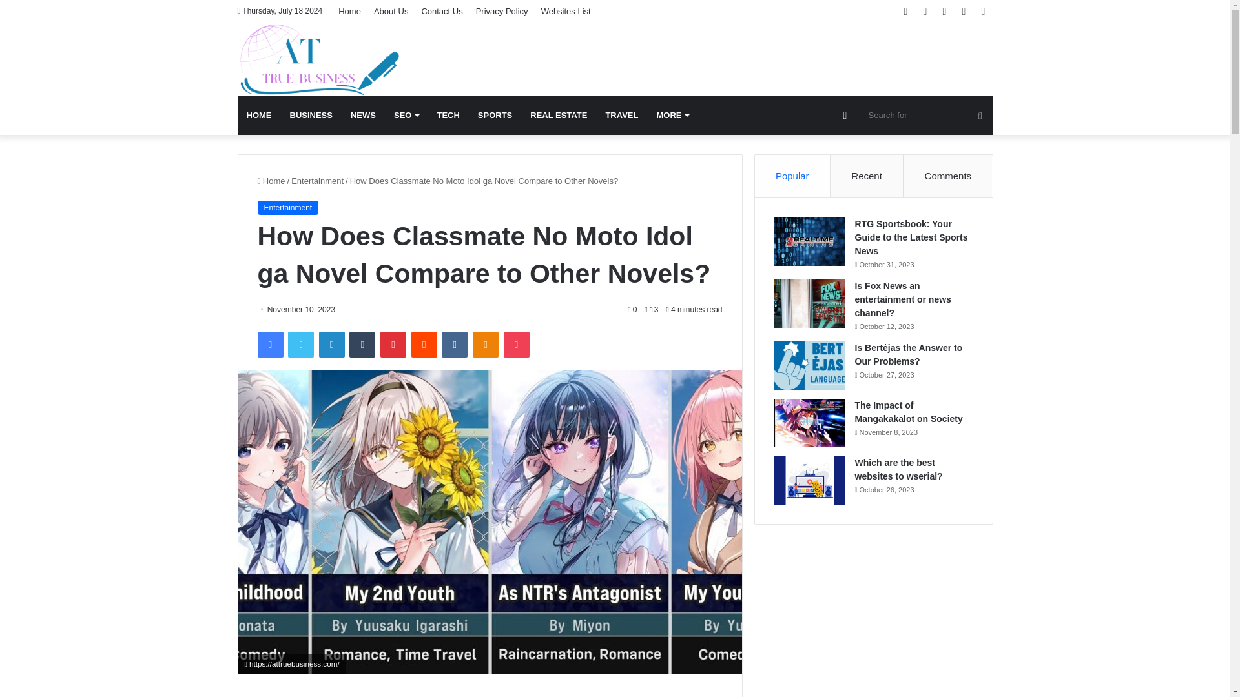 The height and width of the screenshot is (697, 1240). Describe the element at coordinates (502, 11) in the screenshot. I see `Privacy Policy` at that location.